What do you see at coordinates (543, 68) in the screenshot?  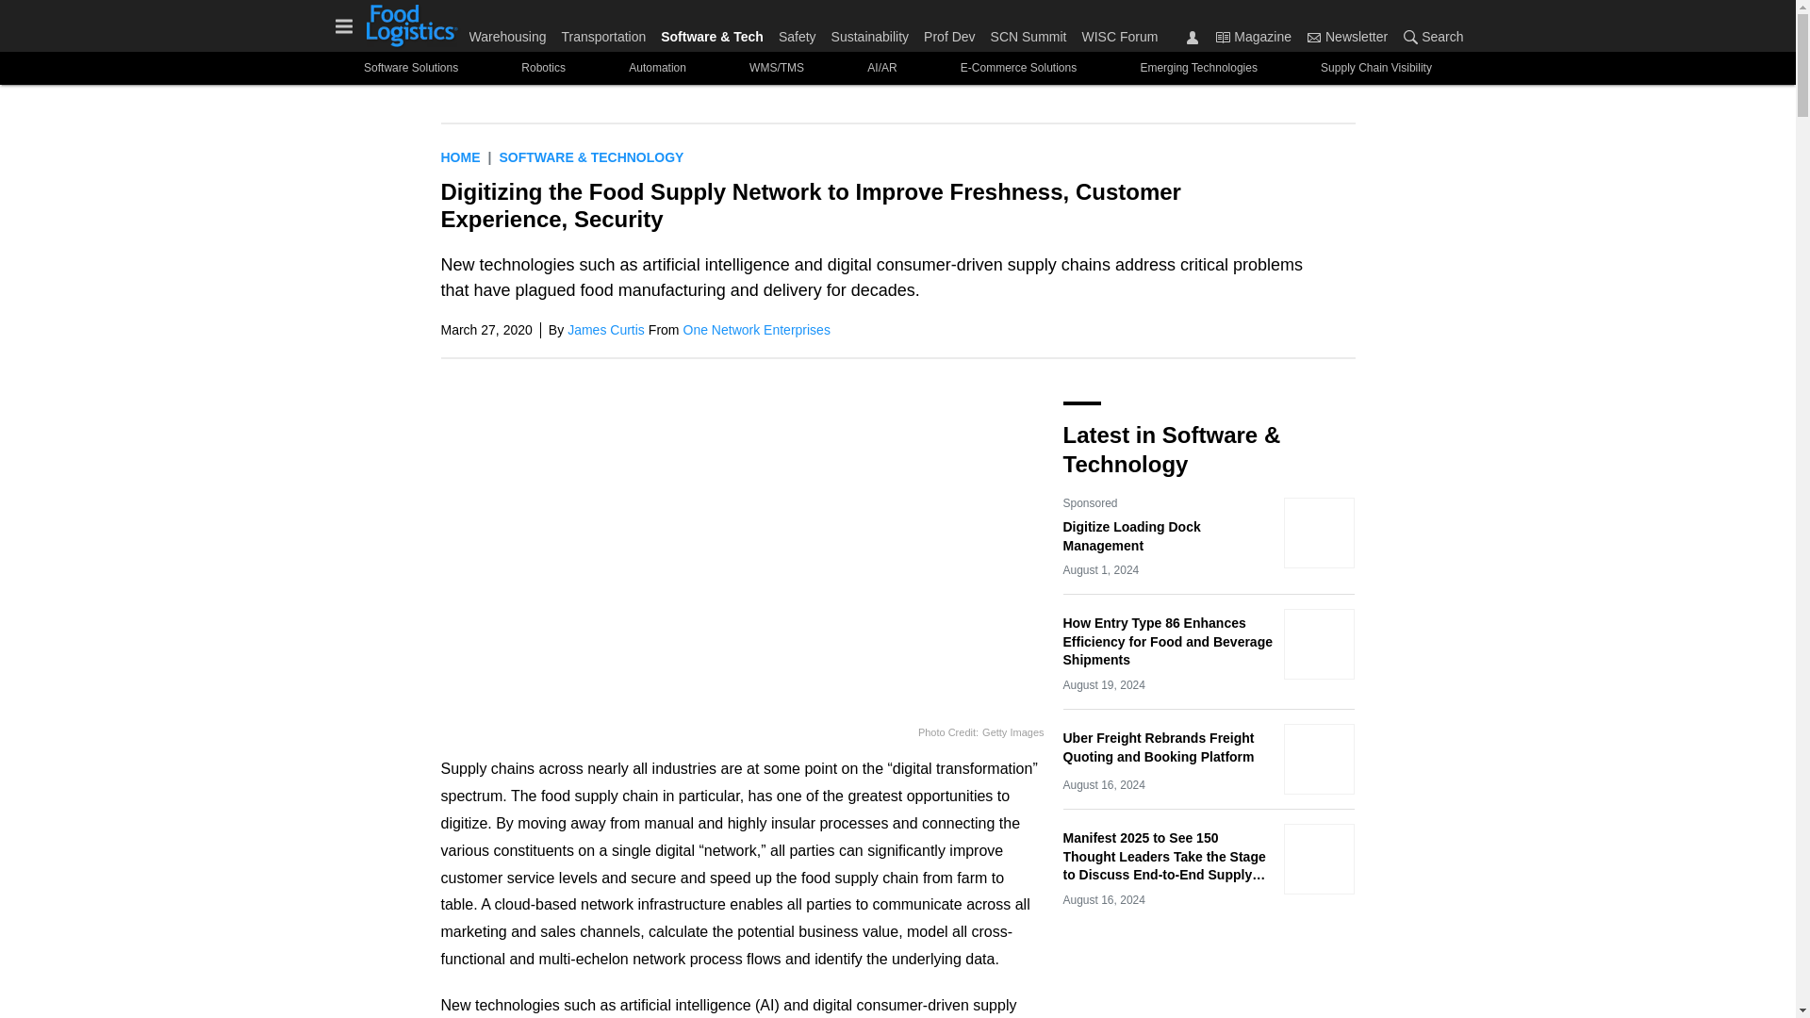 I see `Robotics` at bounding box center [543, 68].